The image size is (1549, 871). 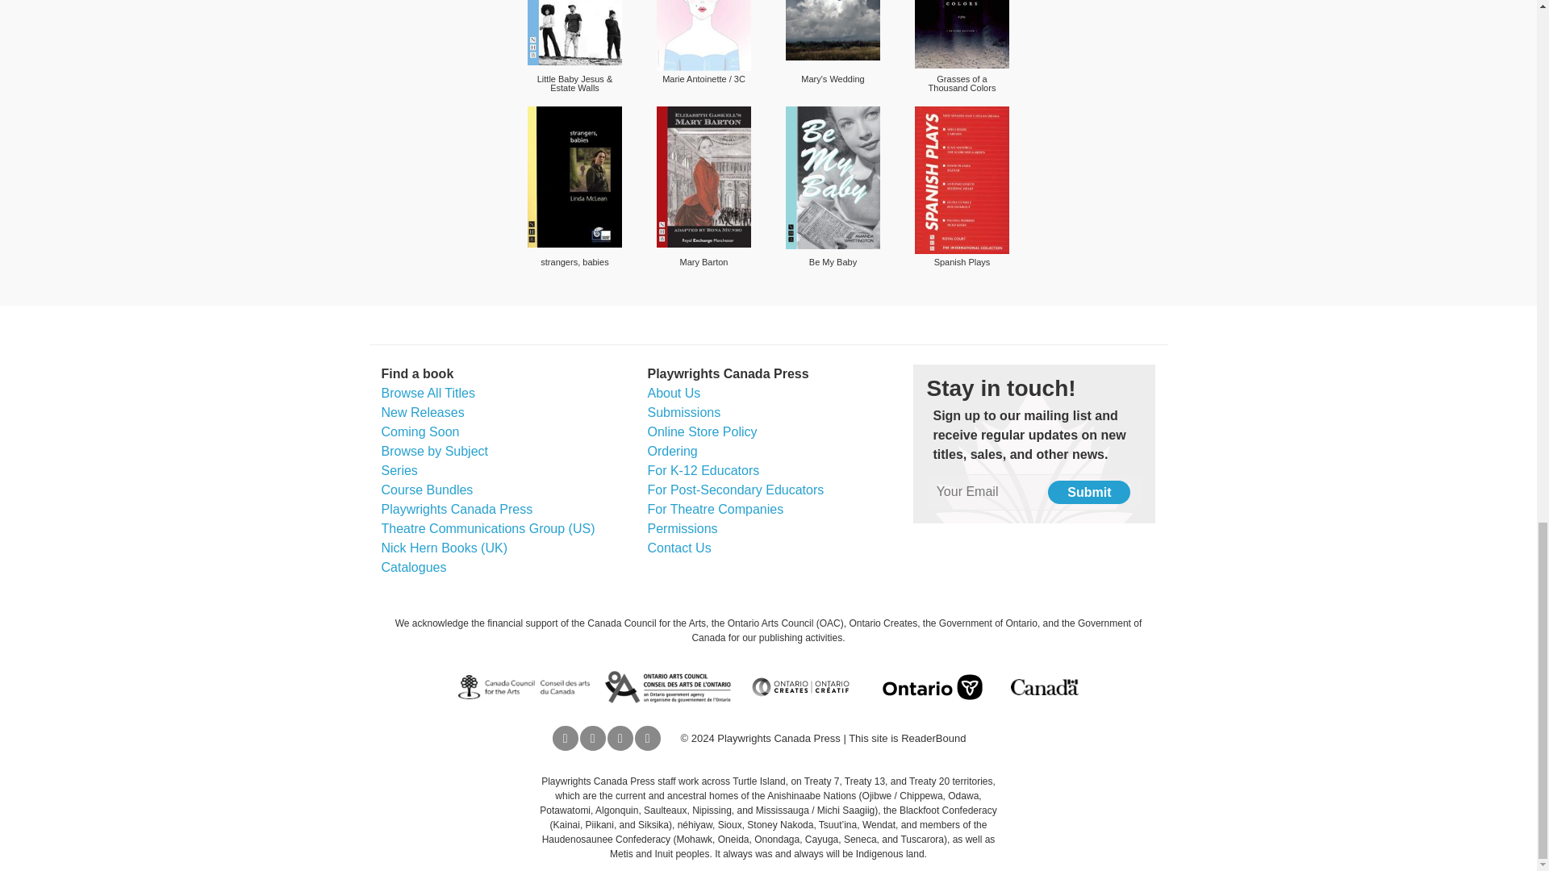 I want to click on Spanish Plays, so click(x=962, y=180).